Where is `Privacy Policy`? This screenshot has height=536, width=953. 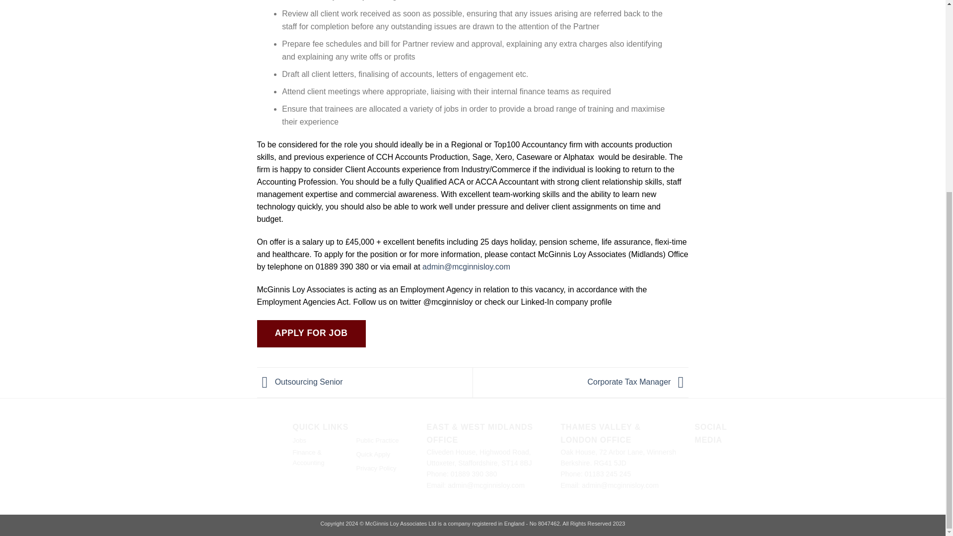
Privacy Policy is located at coordinates (376, 469).